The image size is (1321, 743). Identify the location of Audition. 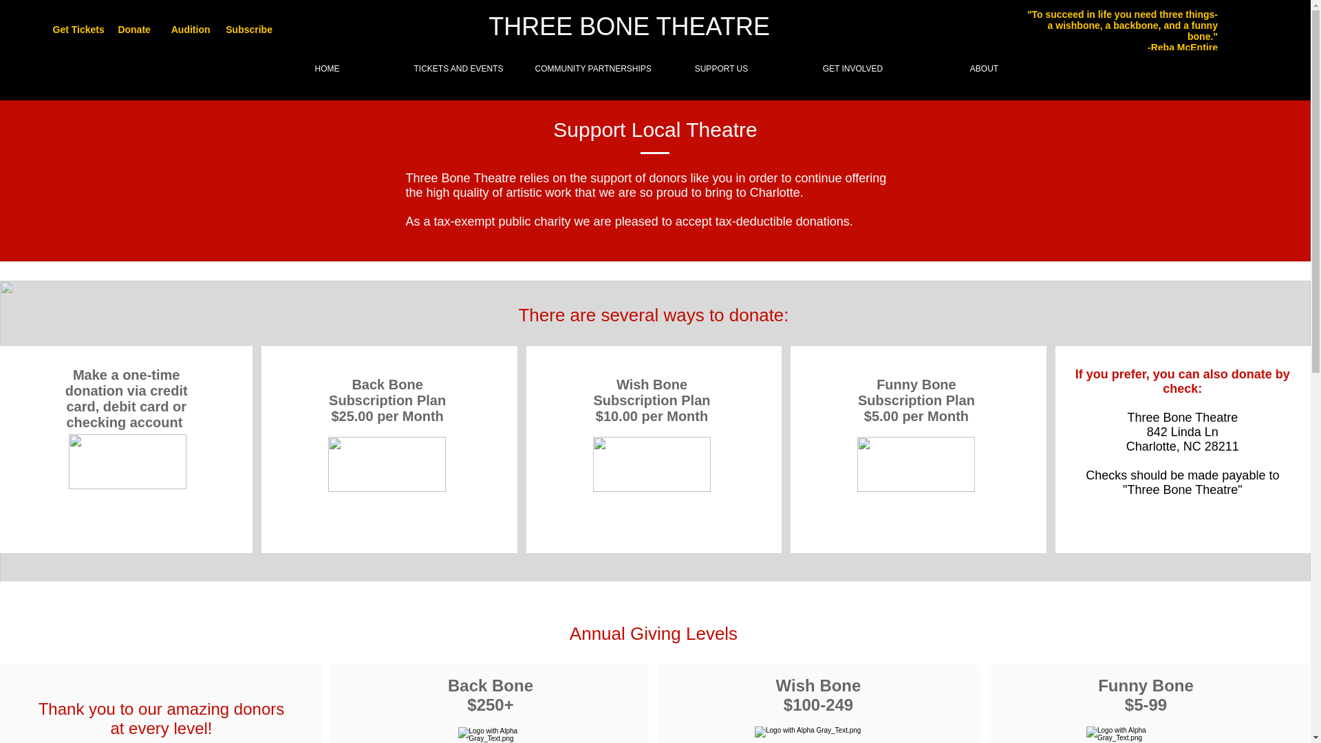
(191, 30).